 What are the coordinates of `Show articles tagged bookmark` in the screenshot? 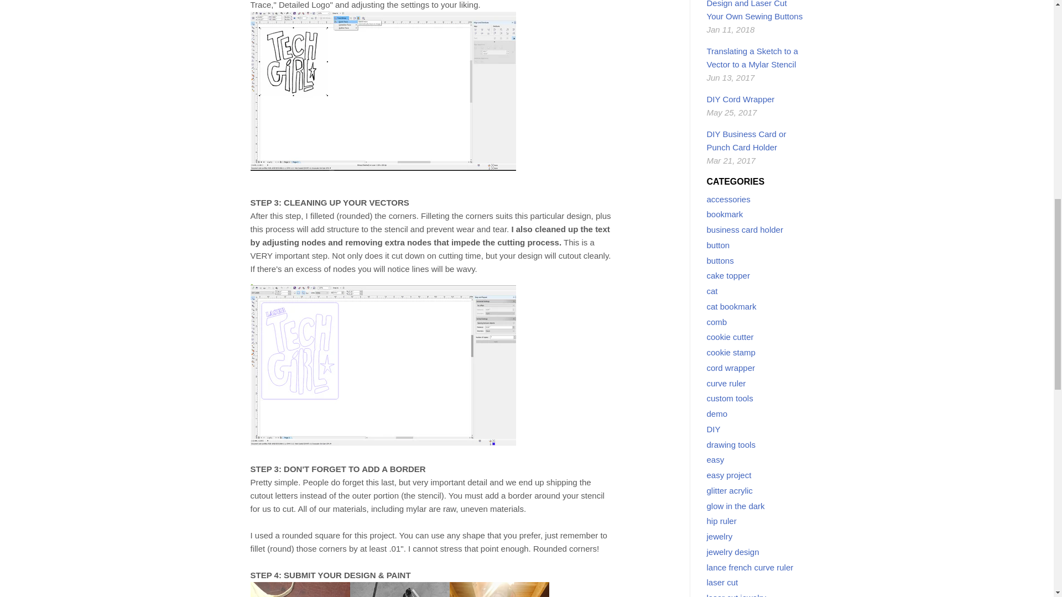 It's located at (725, 214).